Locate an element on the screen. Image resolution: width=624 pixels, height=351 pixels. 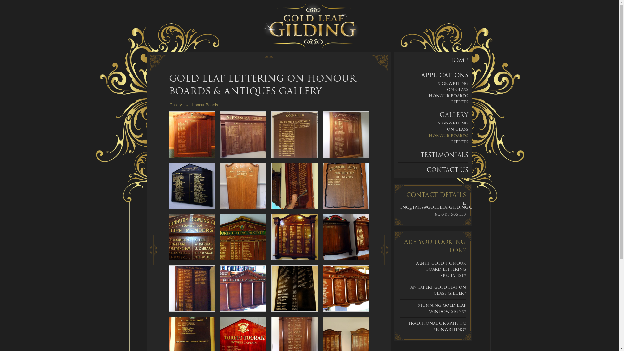
Link to honor board gold leaf hand lettering image is located at coordinates (294, 186).